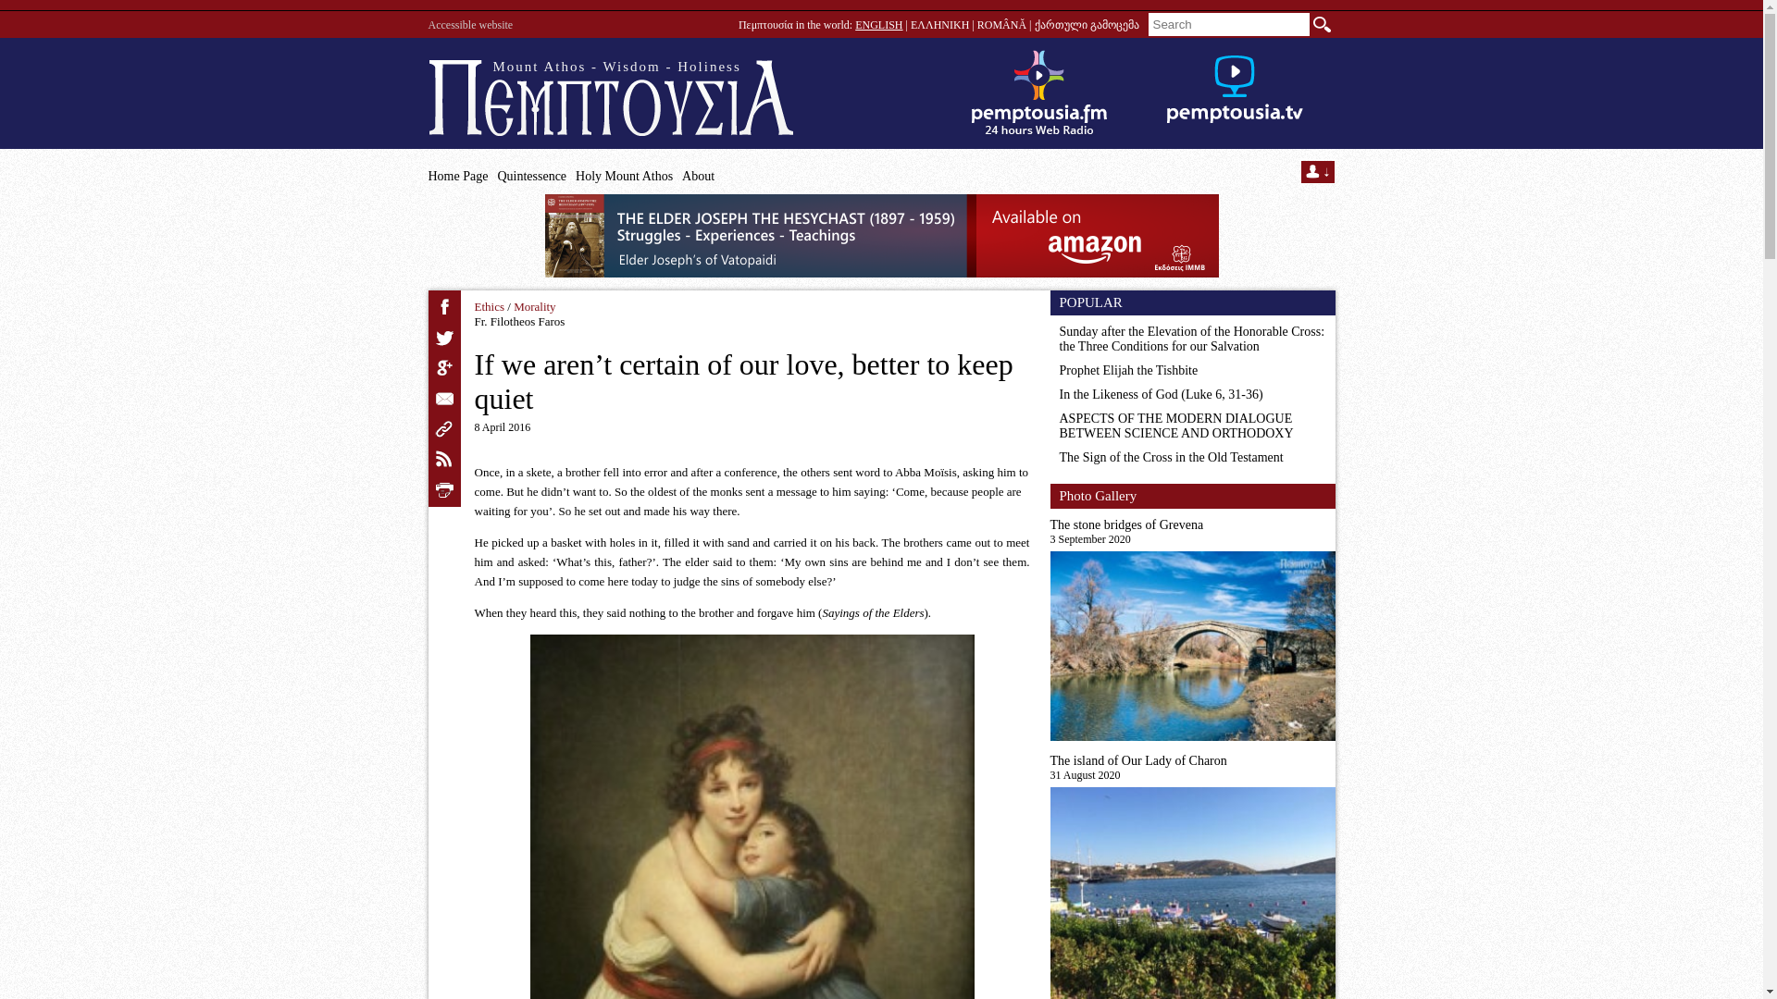  Describe the element at coordinates (457, 176) in the screenshot. I see `Home Page` at that location.